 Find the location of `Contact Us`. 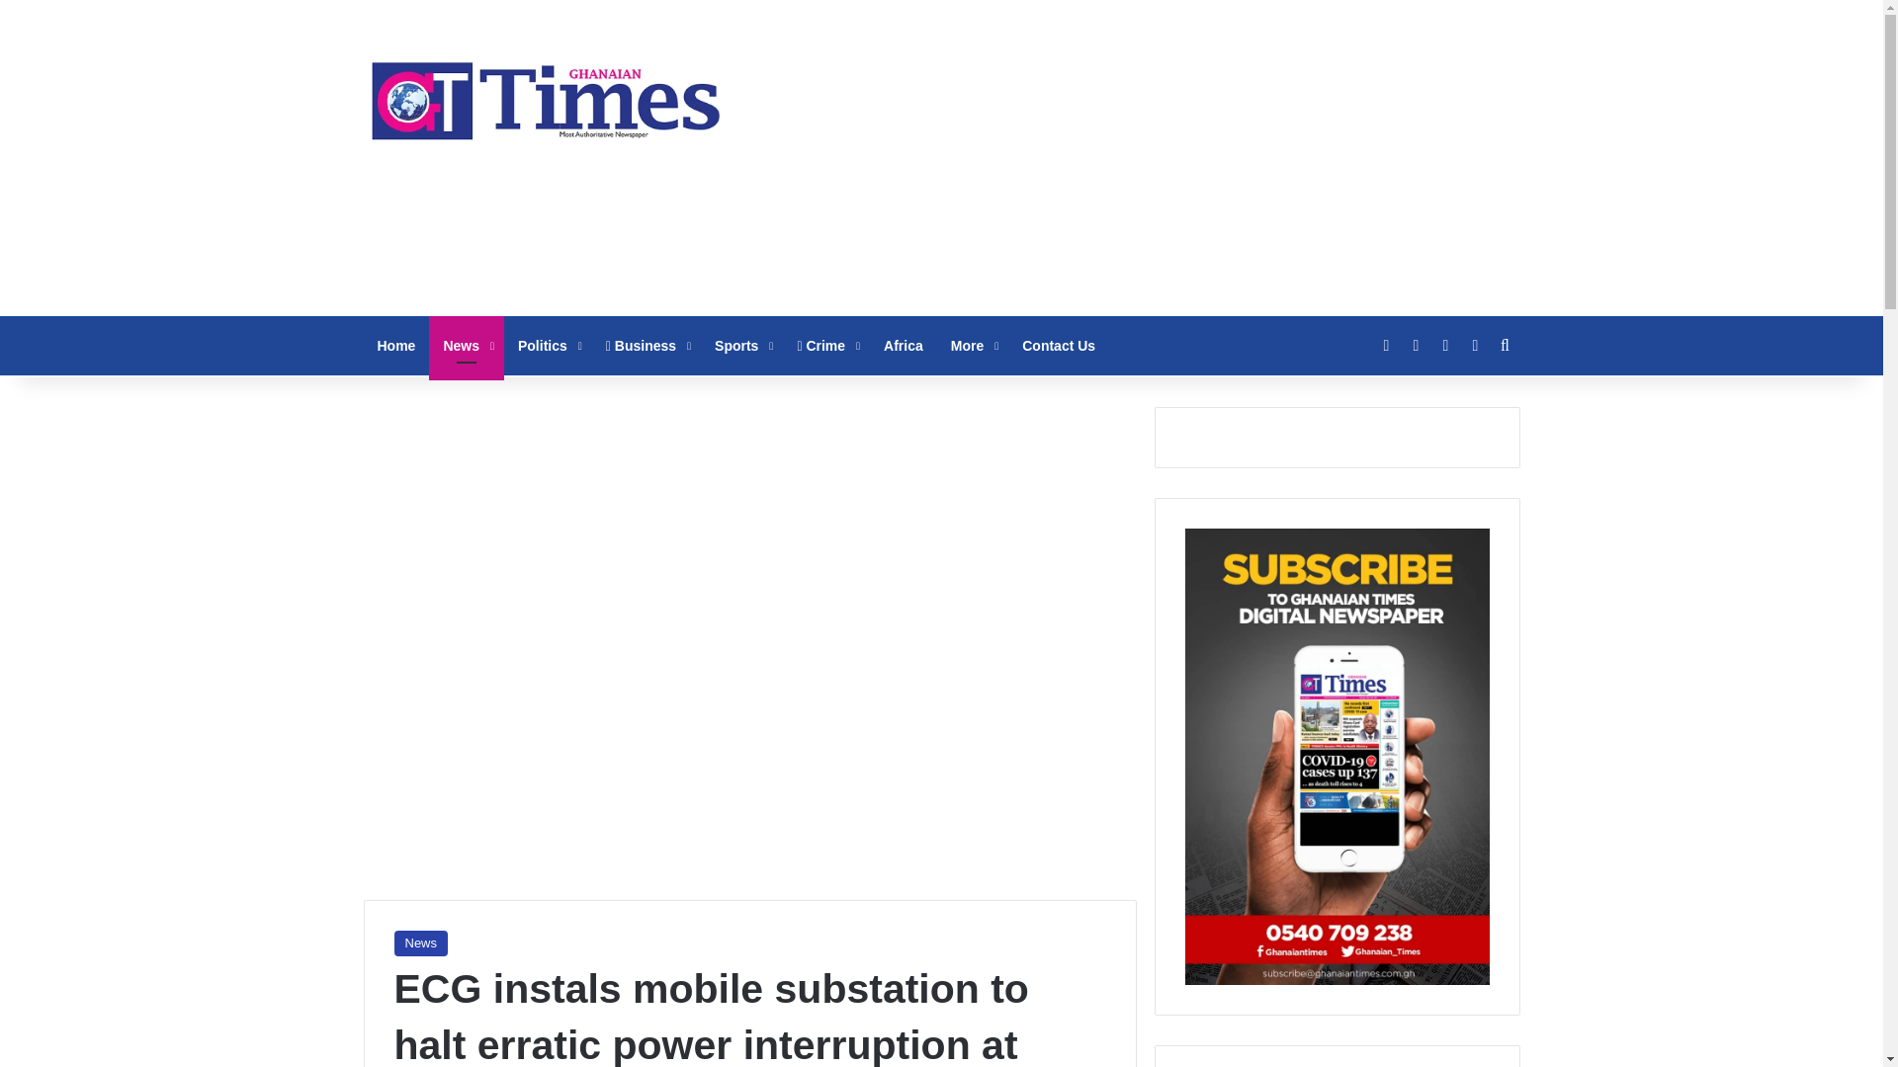

Contact Us is located at coordinates (1058, 346).